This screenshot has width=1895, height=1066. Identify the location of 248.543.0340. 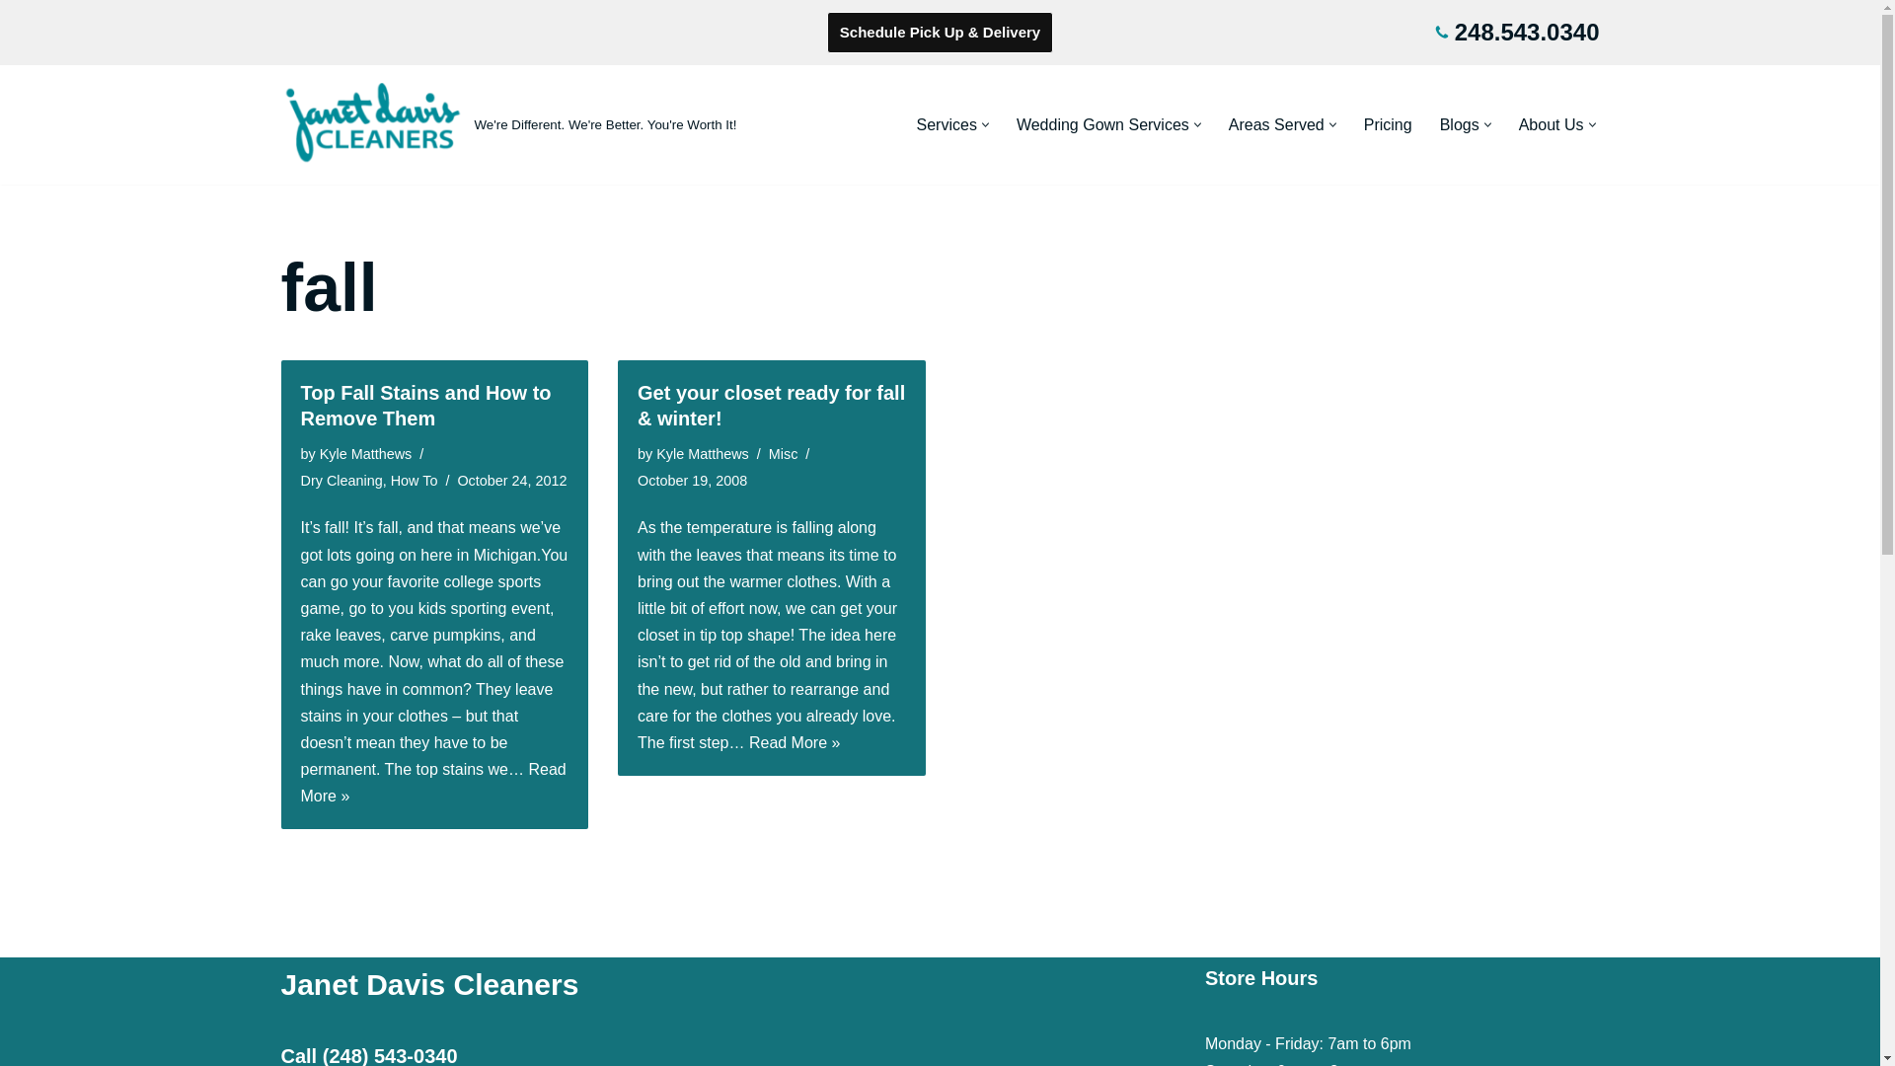
(1527, 32).